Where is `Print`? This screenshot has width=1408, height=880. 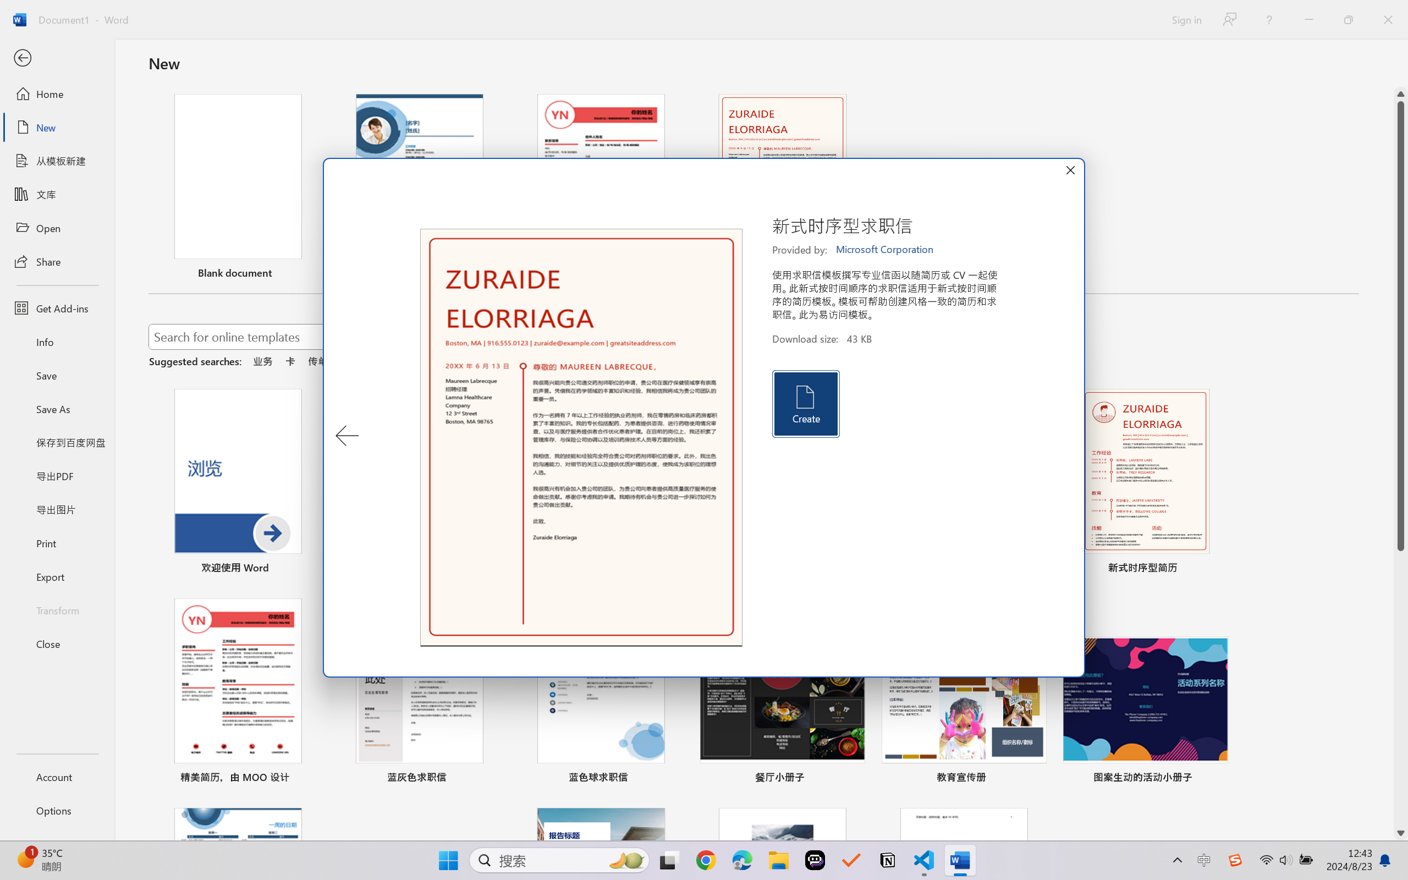 Print is located at coordinates (57, 542).